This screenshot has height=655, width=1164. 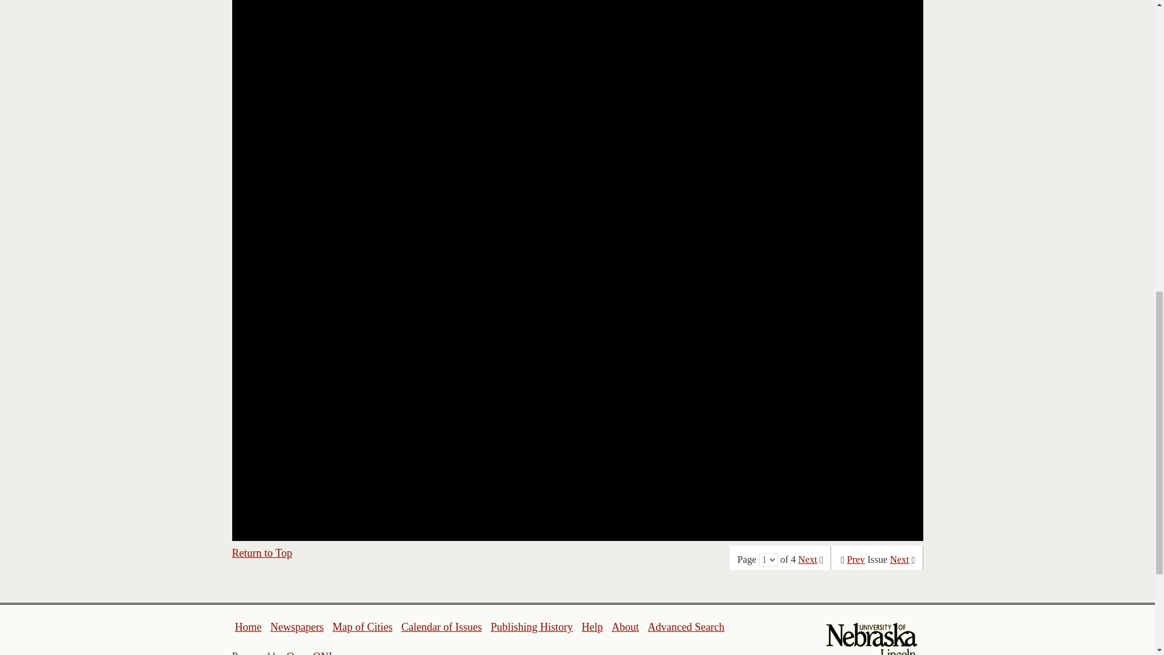 I want to click on Advanced Search, so click(x=685, y=627).